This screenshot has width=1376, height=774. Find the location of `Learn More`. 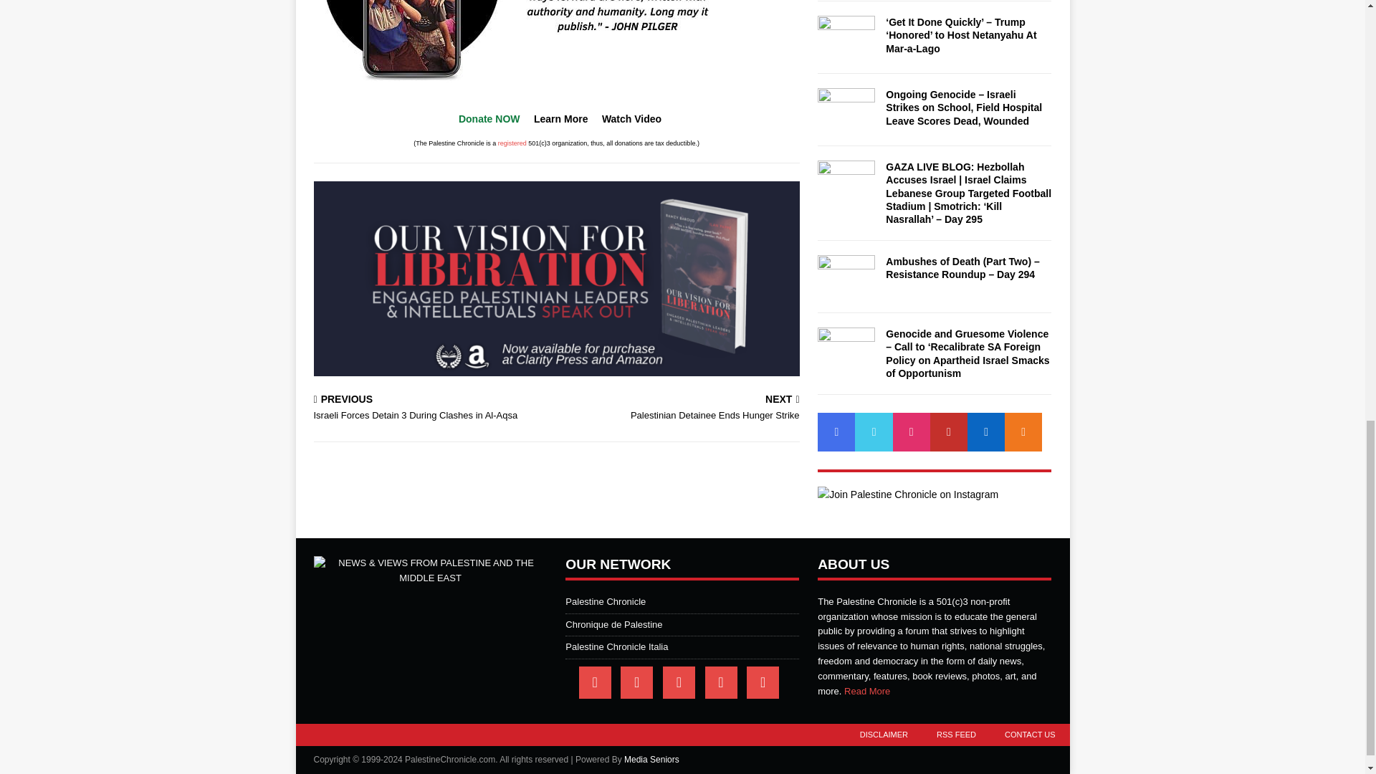

Learn More is located at coordinates (432, 408).